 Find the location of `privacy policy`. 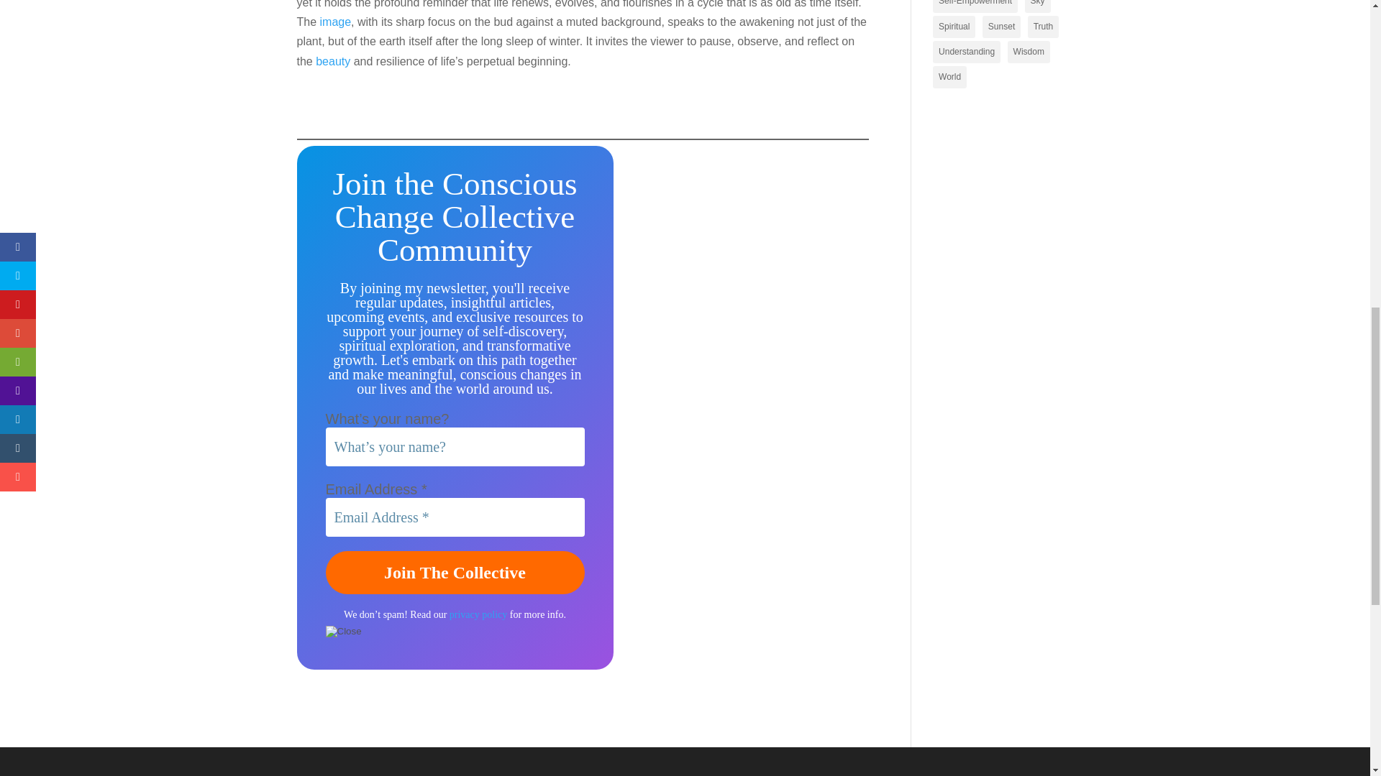

privacy policy is located at coordinates (478, 614).